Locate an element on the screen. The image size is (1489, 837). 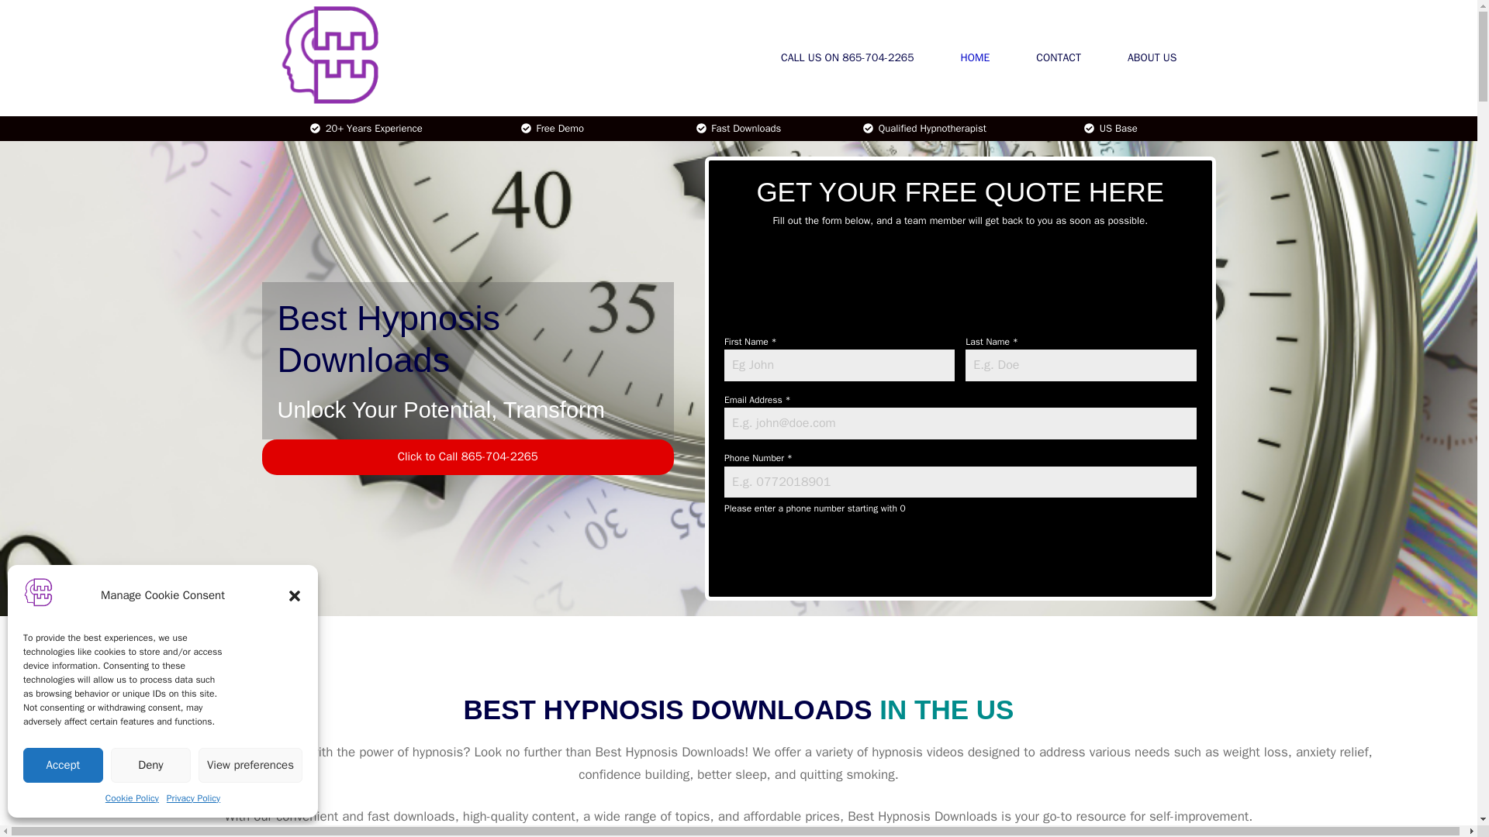
HOME is located at coordinates (976, 57).